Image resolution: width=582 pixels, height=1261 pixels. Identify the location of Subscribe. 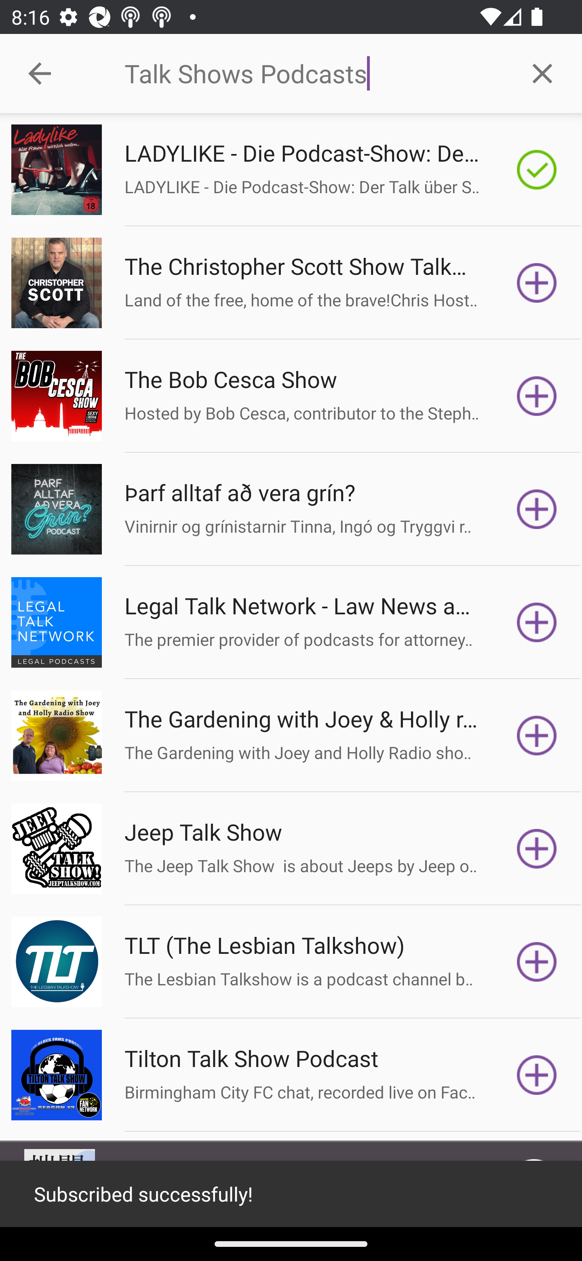
(537, 735).